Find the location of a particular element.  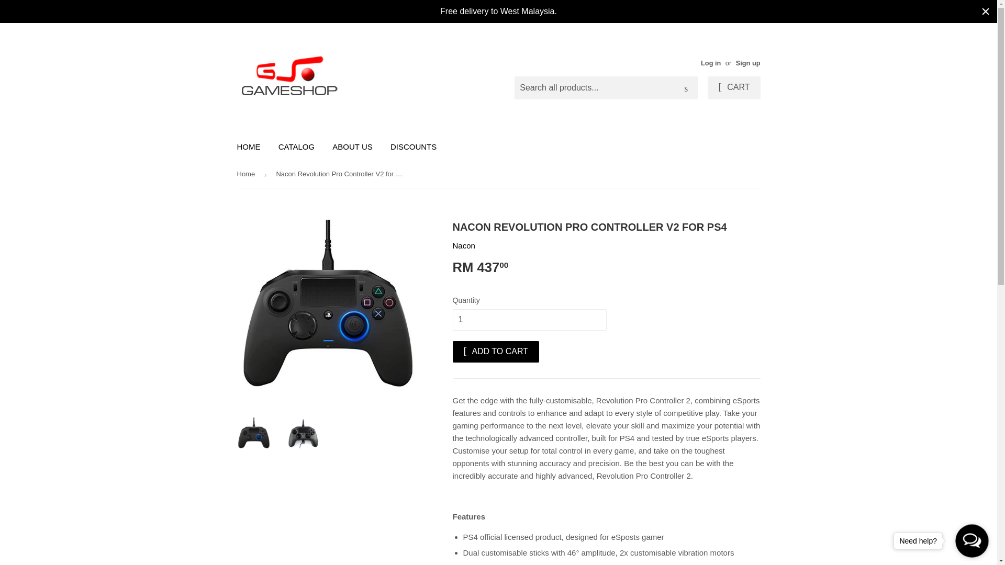

CATALOG is located at coordinates (296, 146).